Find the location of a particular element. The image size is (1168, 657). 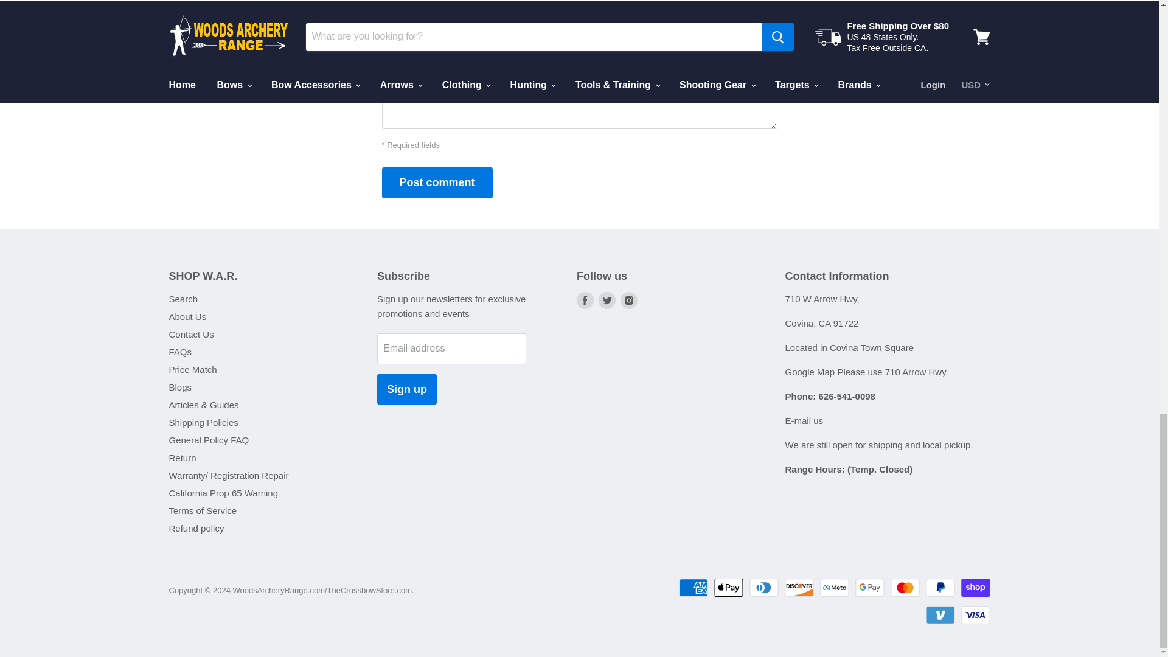

Contact Us is located at coordinates (804, 420).